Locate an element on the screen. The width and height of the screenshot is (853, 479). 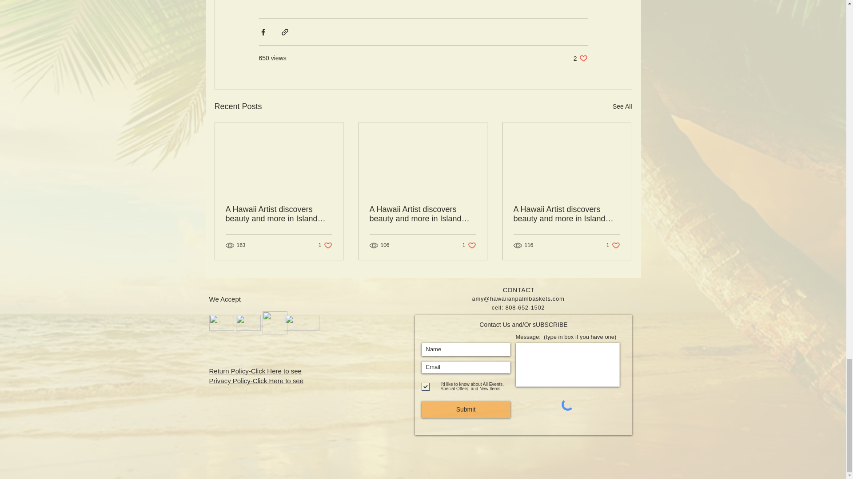
Return Policy-Click Here to see is located at coordinates (325, 245).